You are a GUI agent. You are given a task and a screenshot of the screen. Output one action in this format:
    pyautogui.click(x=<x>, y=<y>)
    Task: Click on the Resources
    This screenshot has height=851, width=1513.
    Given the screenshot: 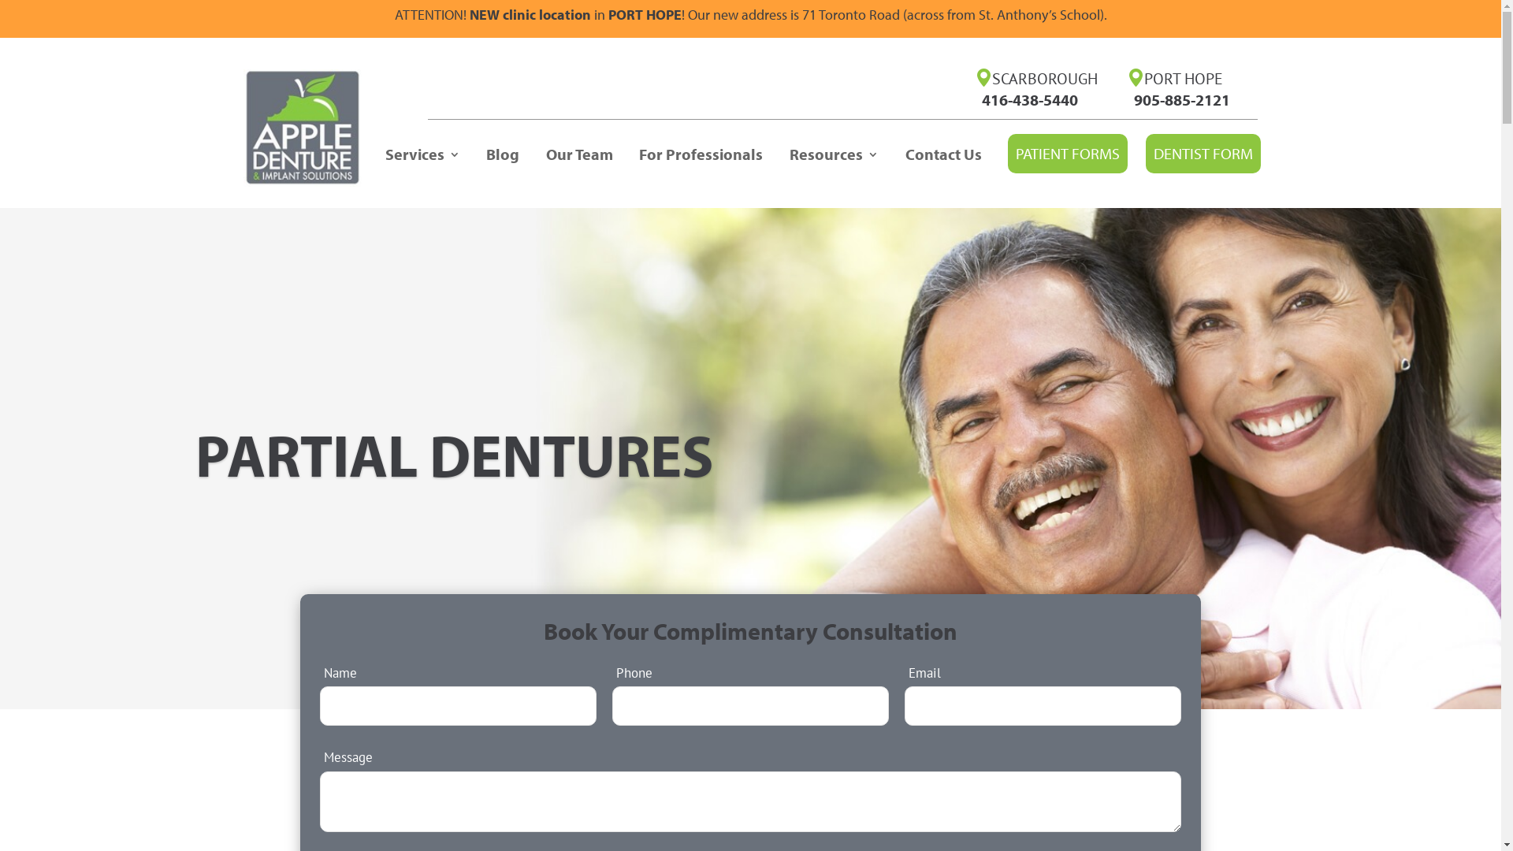 What is the action you would take?
    pyautogui.click(x=834, y=161)
    